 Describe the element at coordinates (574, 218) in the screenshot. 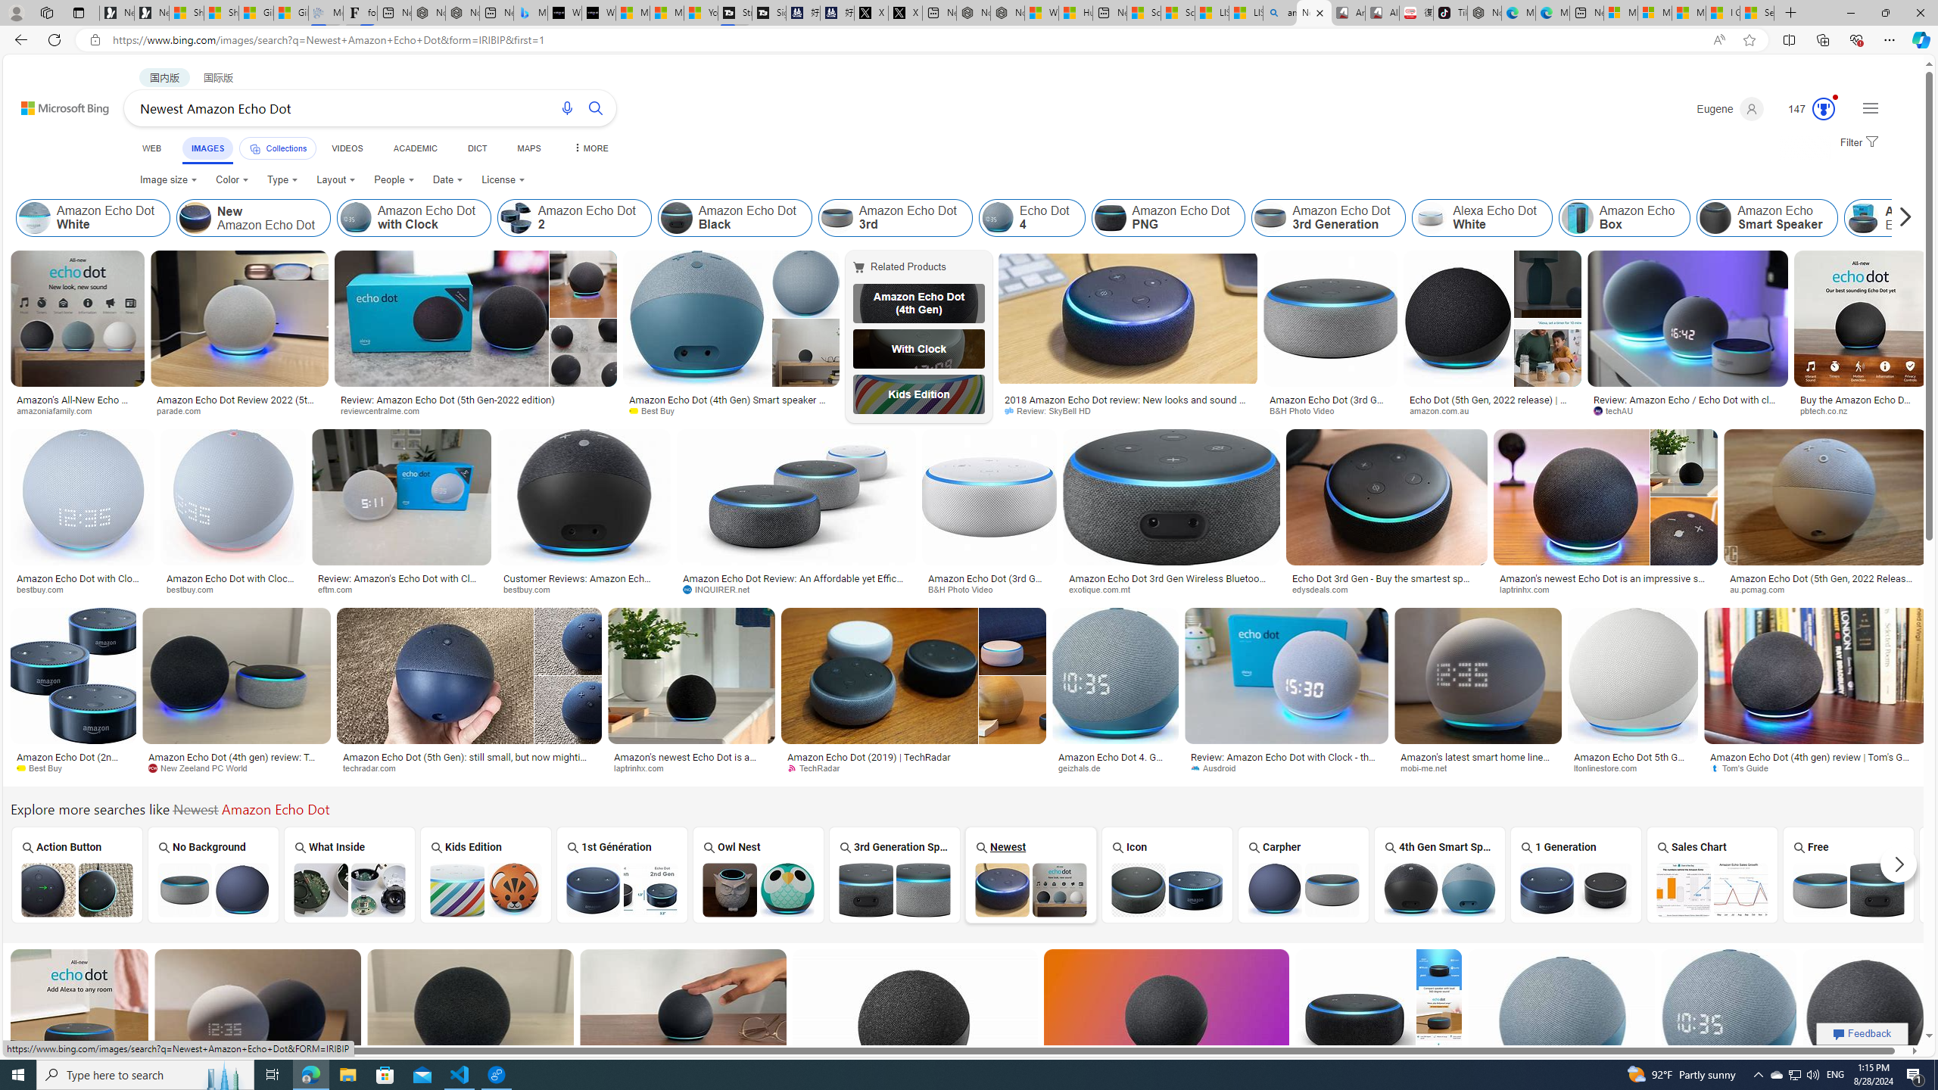

I see `Amazon Echo Dot 2` at that location.